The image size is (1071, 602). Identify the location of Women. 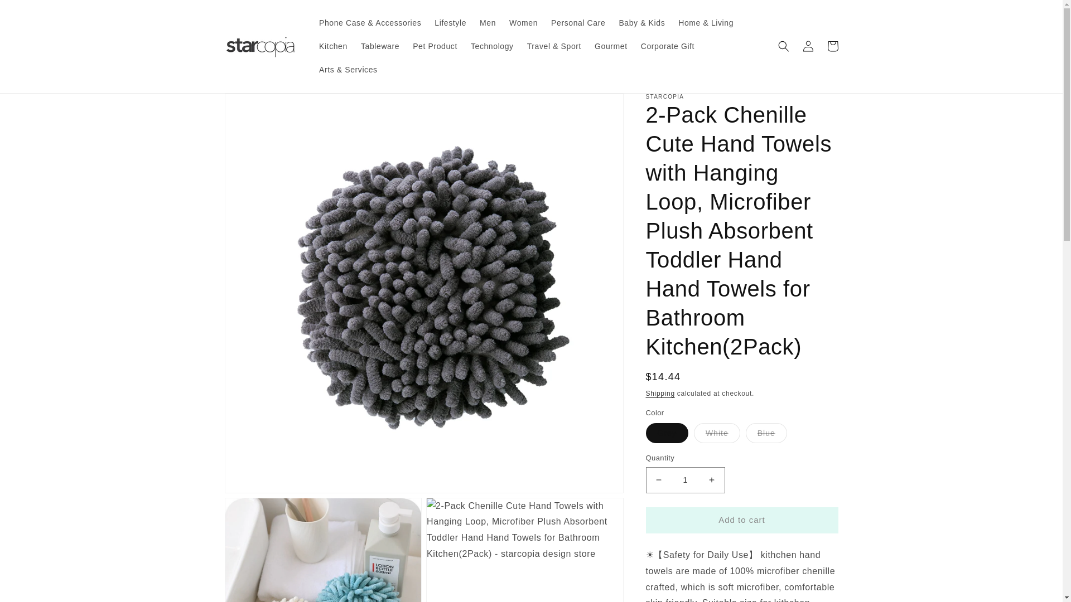
(523, 22).